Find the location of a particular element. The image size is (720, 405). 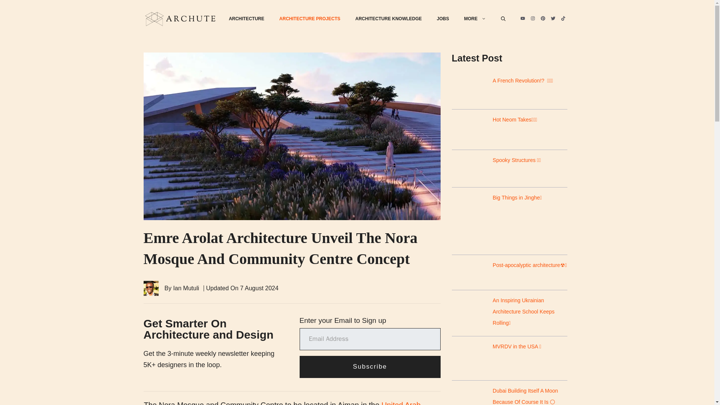

JOBS is located at coordinates (442, 19).